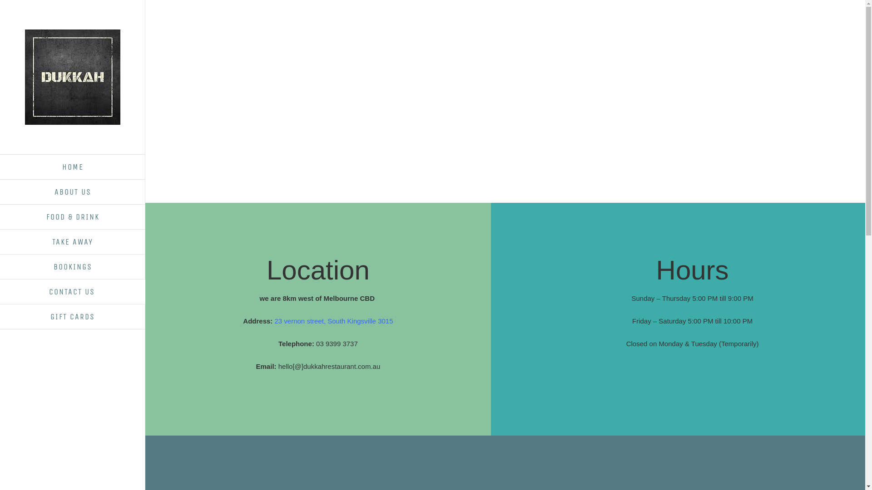  Describe the element at coordinates (73, 317) in the screenshot. I see `GIFT CARDS` at that location.